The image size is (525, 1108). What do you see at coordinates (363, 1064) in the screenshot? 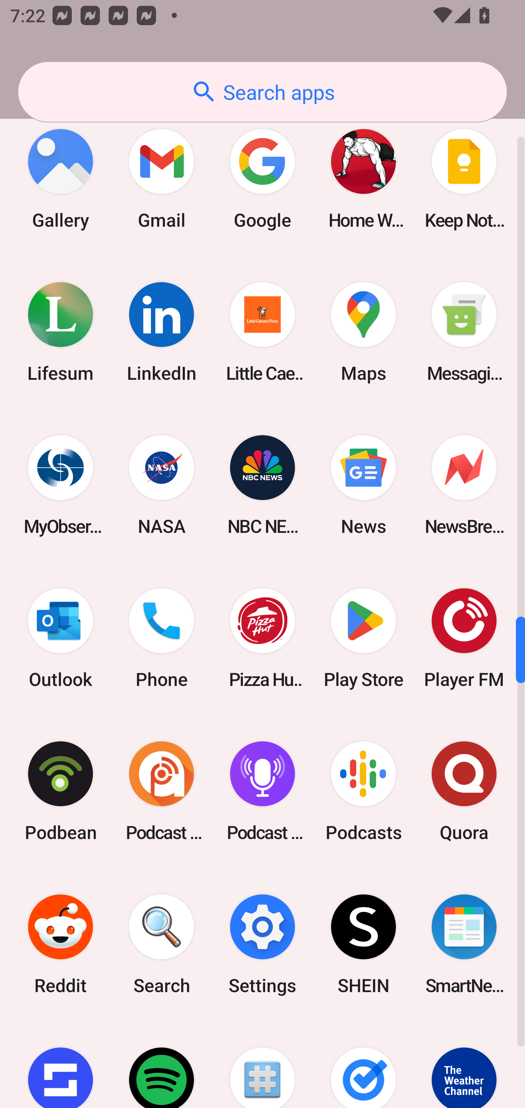
I see `Tasks` at bounding box center [363, 1064].